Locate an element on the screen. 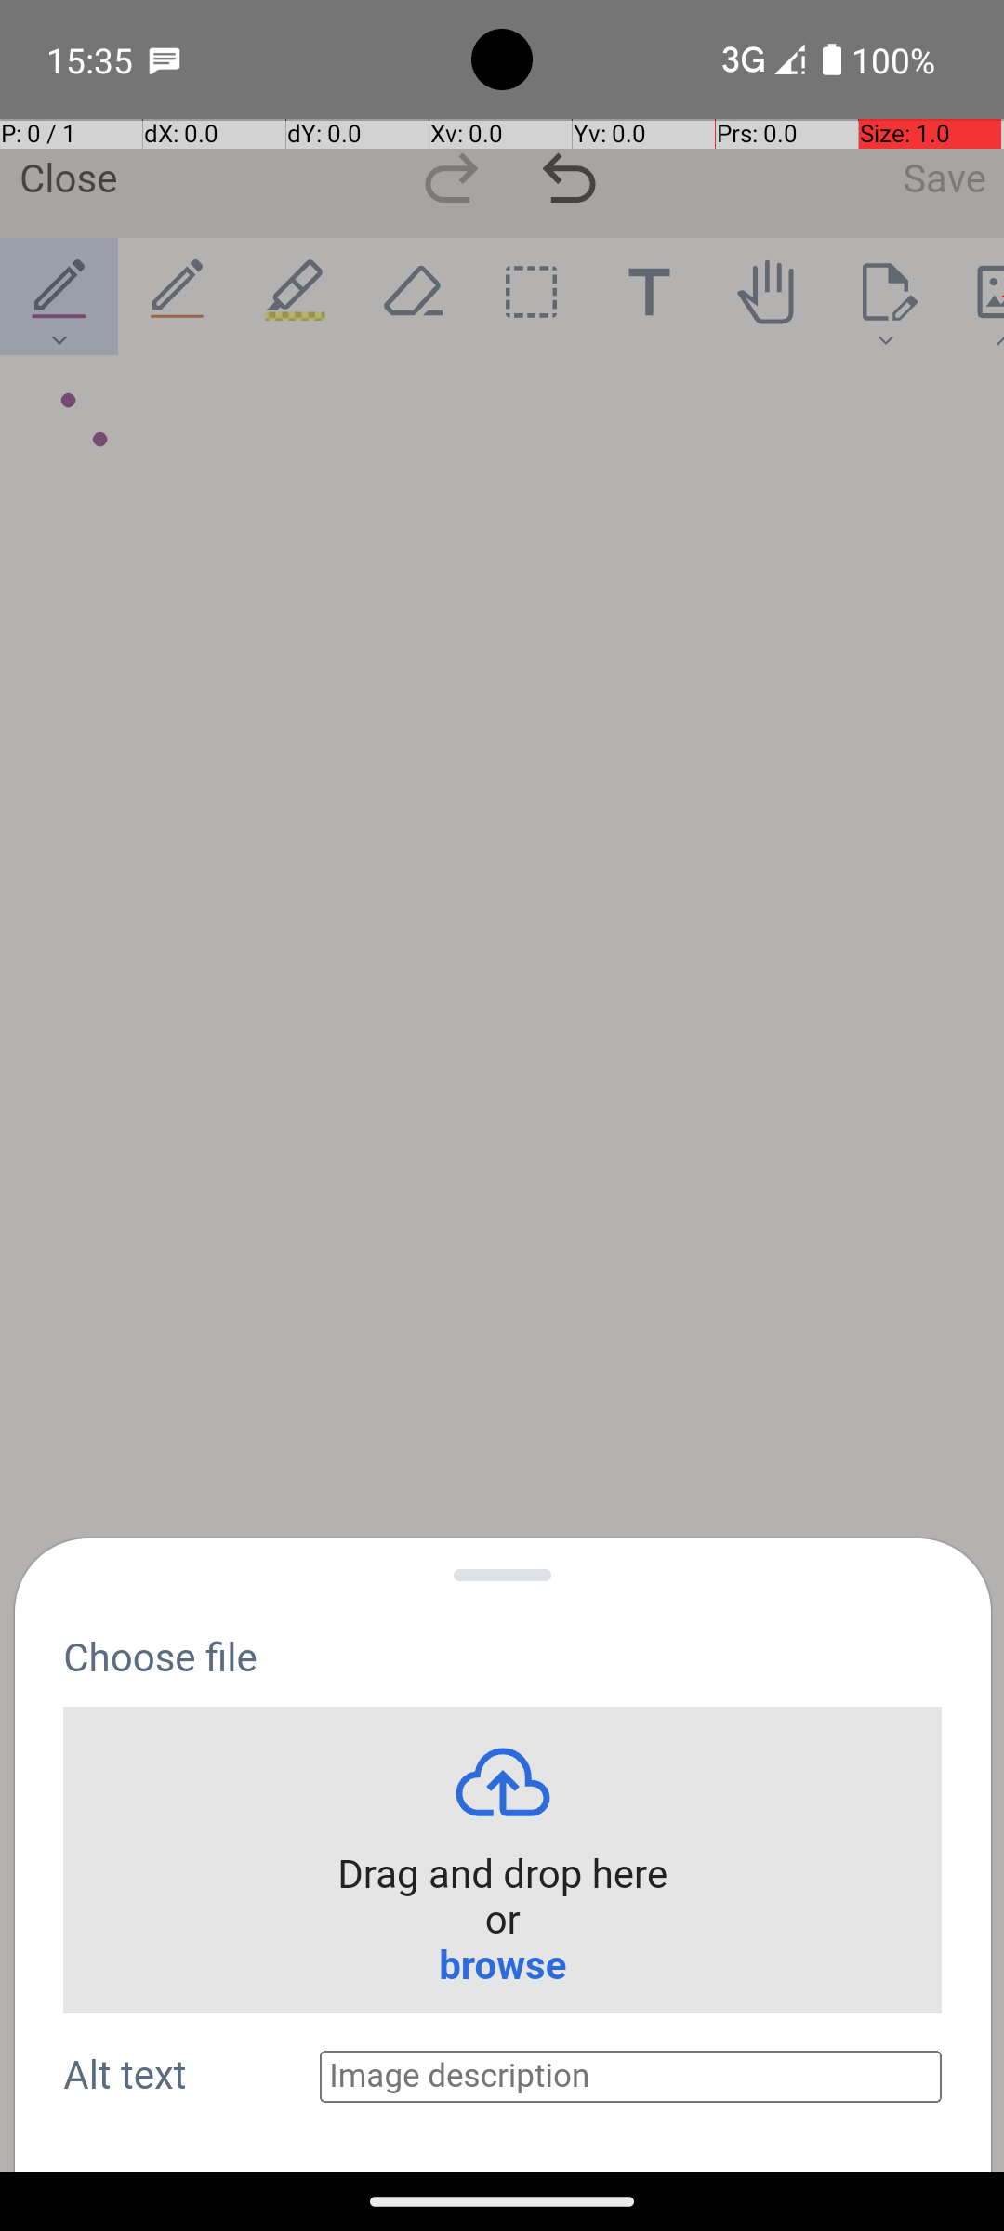  Text is located at coordinates (649, 297).